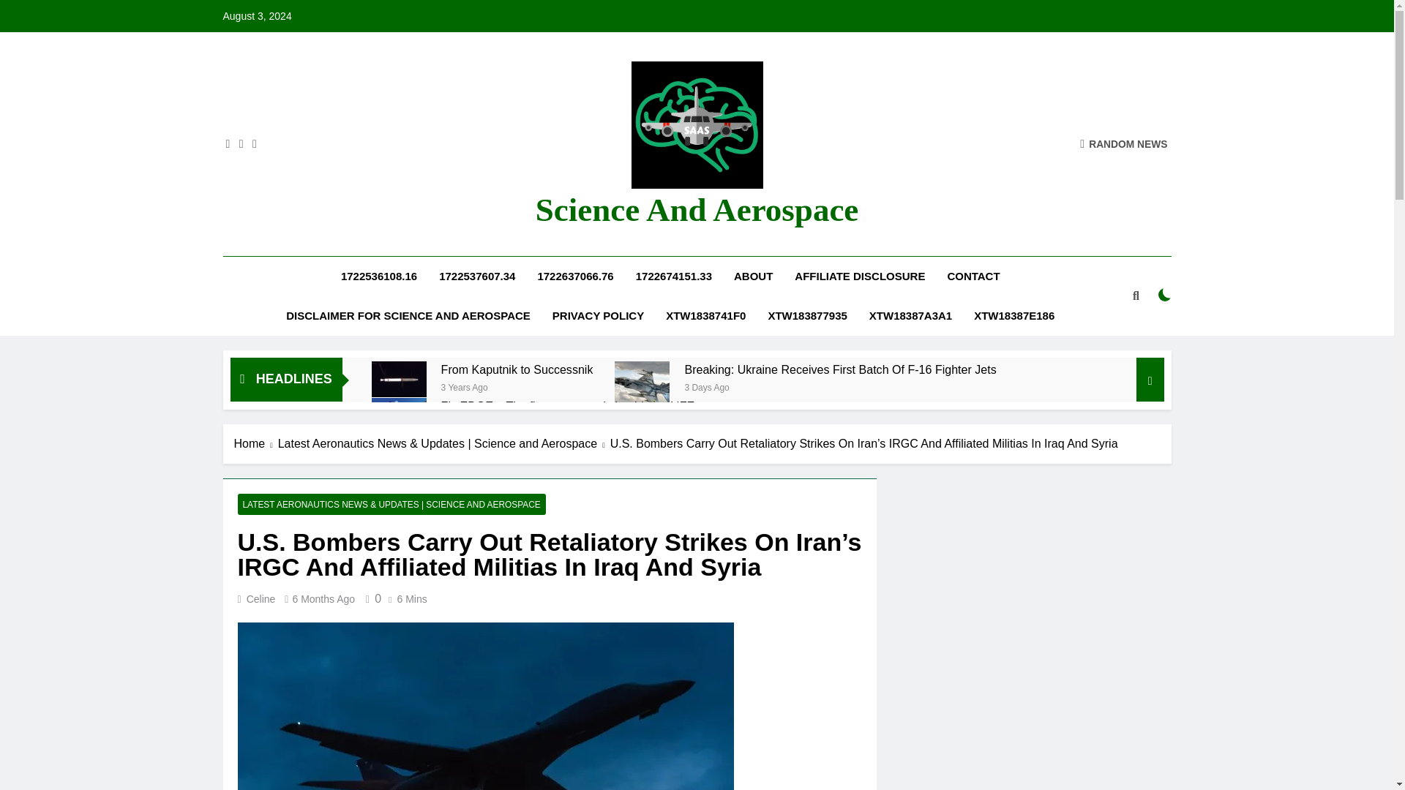  Describe the element at coordinates (910, 316) in the screenshot. I see `XTW18387A3A1` at that location.